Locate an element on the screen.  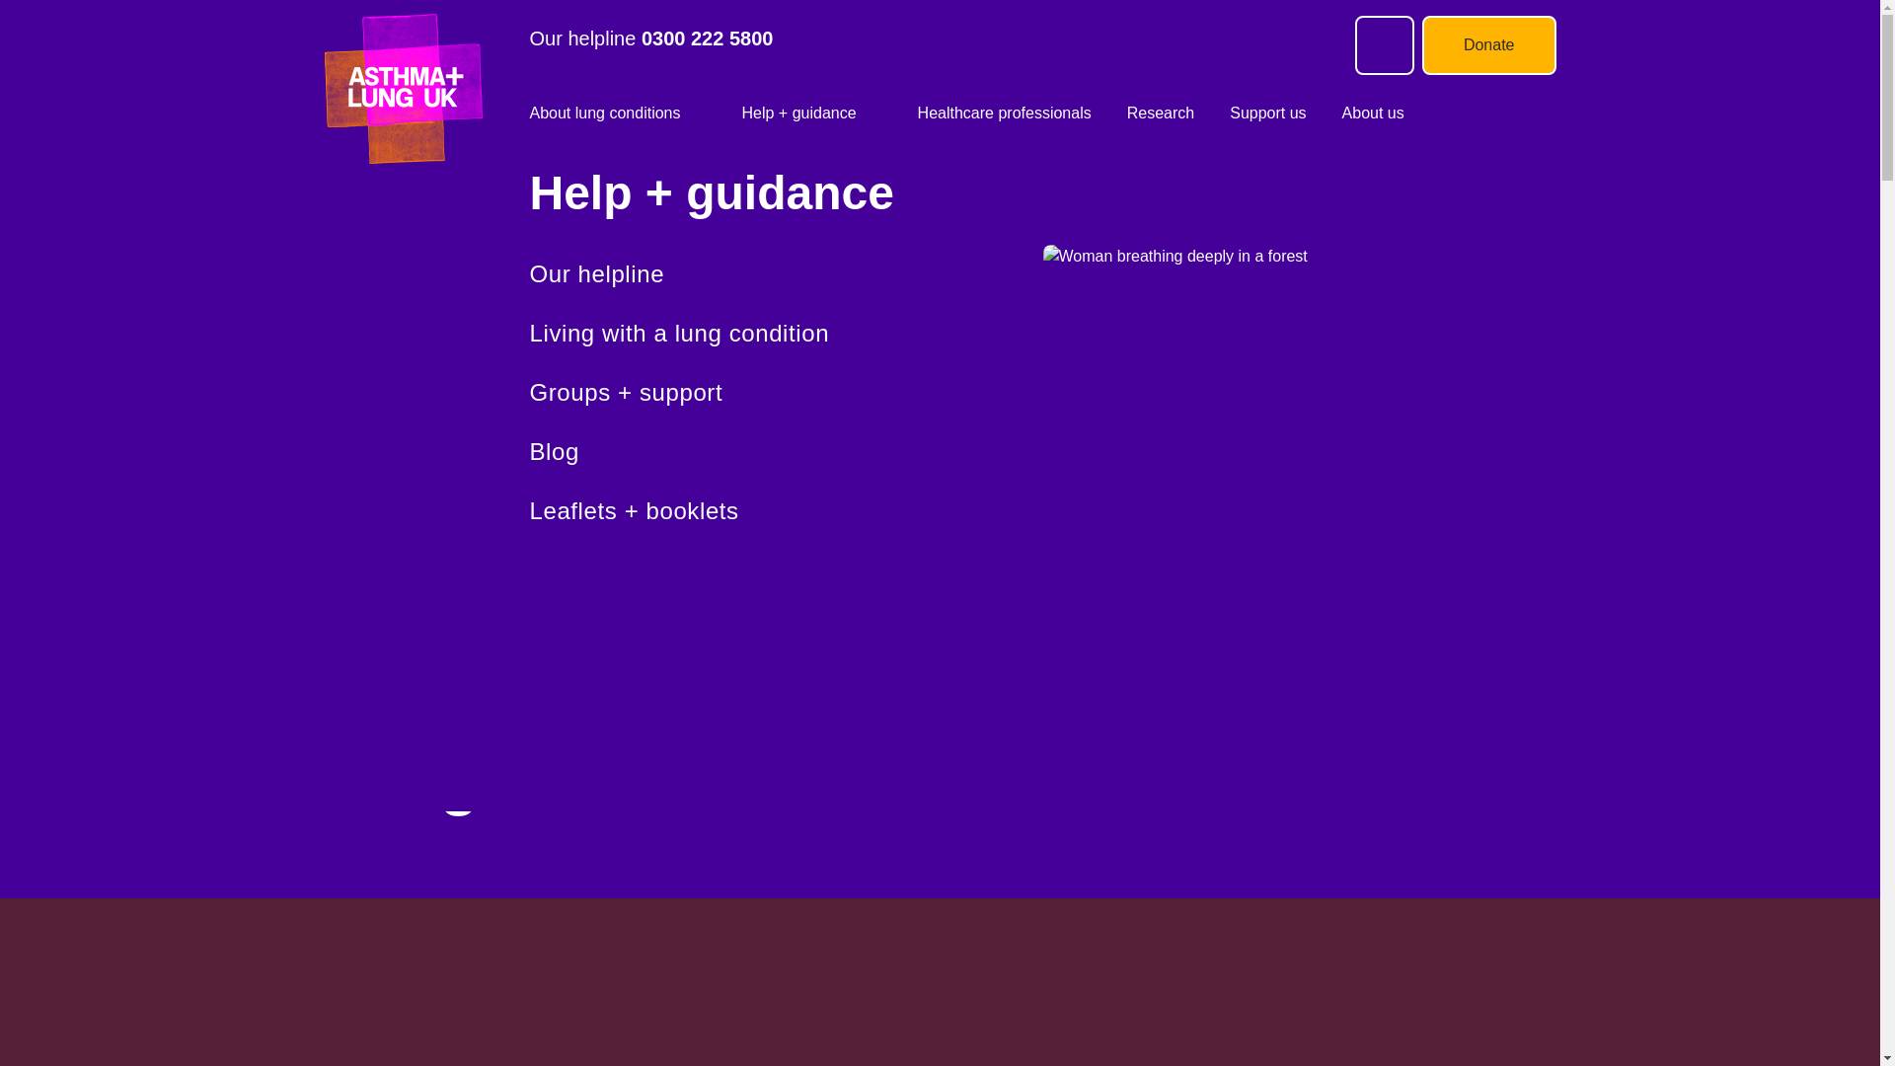
Find your condition is located at coordinates (786, 274).